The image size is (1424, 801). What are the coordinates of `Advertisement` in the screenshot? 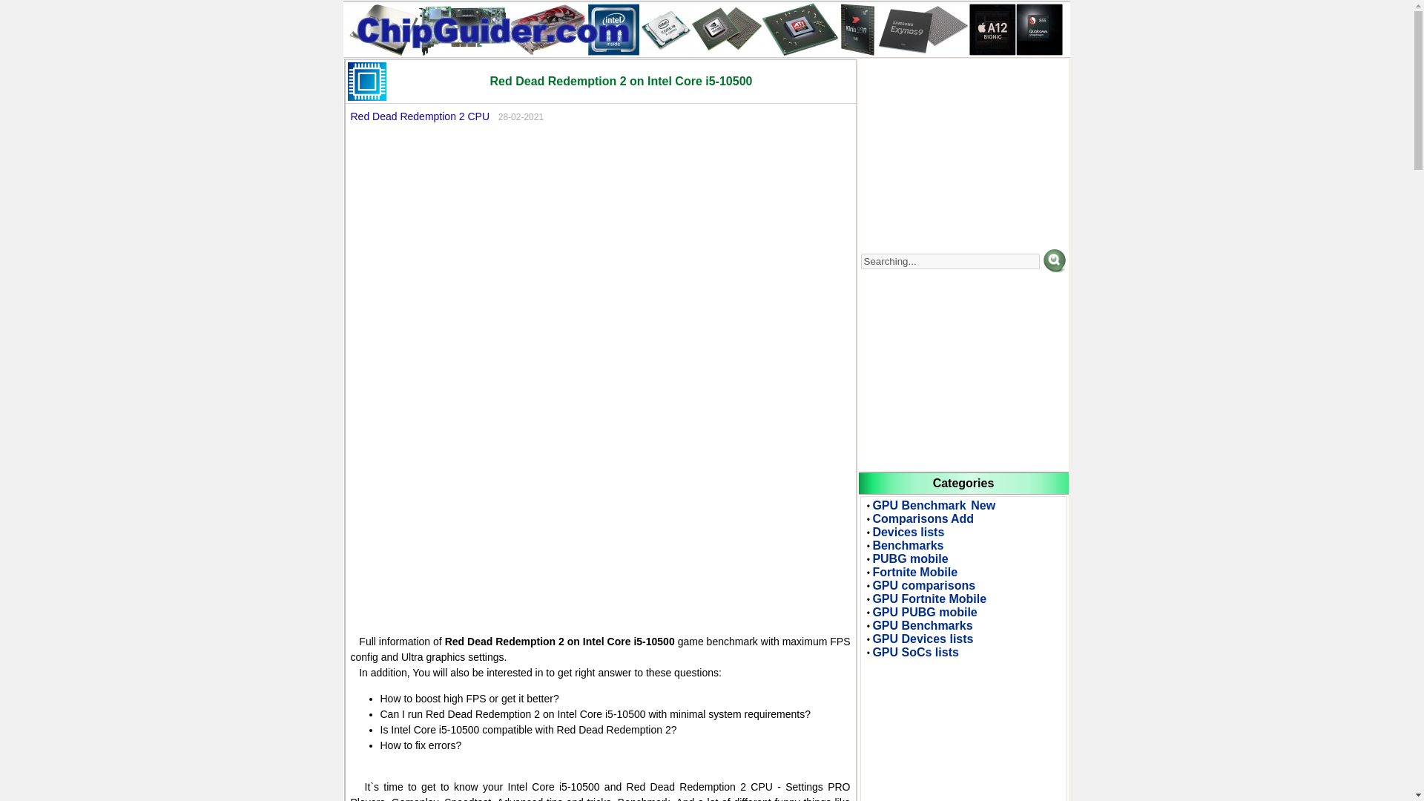 It's located at (600, 506).